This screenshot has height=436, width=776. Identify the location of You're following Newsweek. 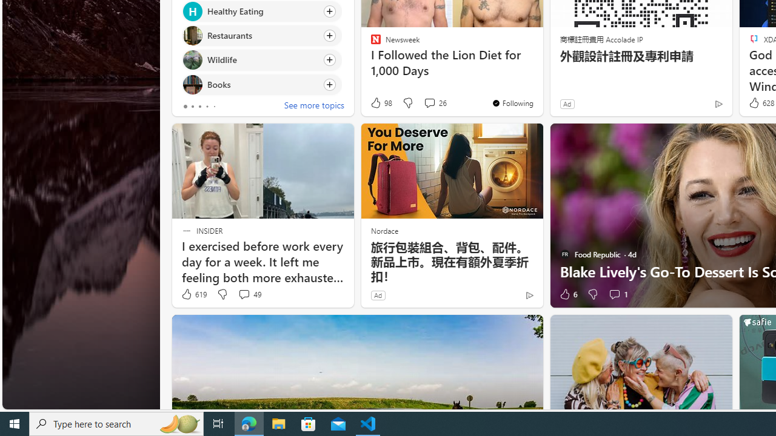
(512, 103).